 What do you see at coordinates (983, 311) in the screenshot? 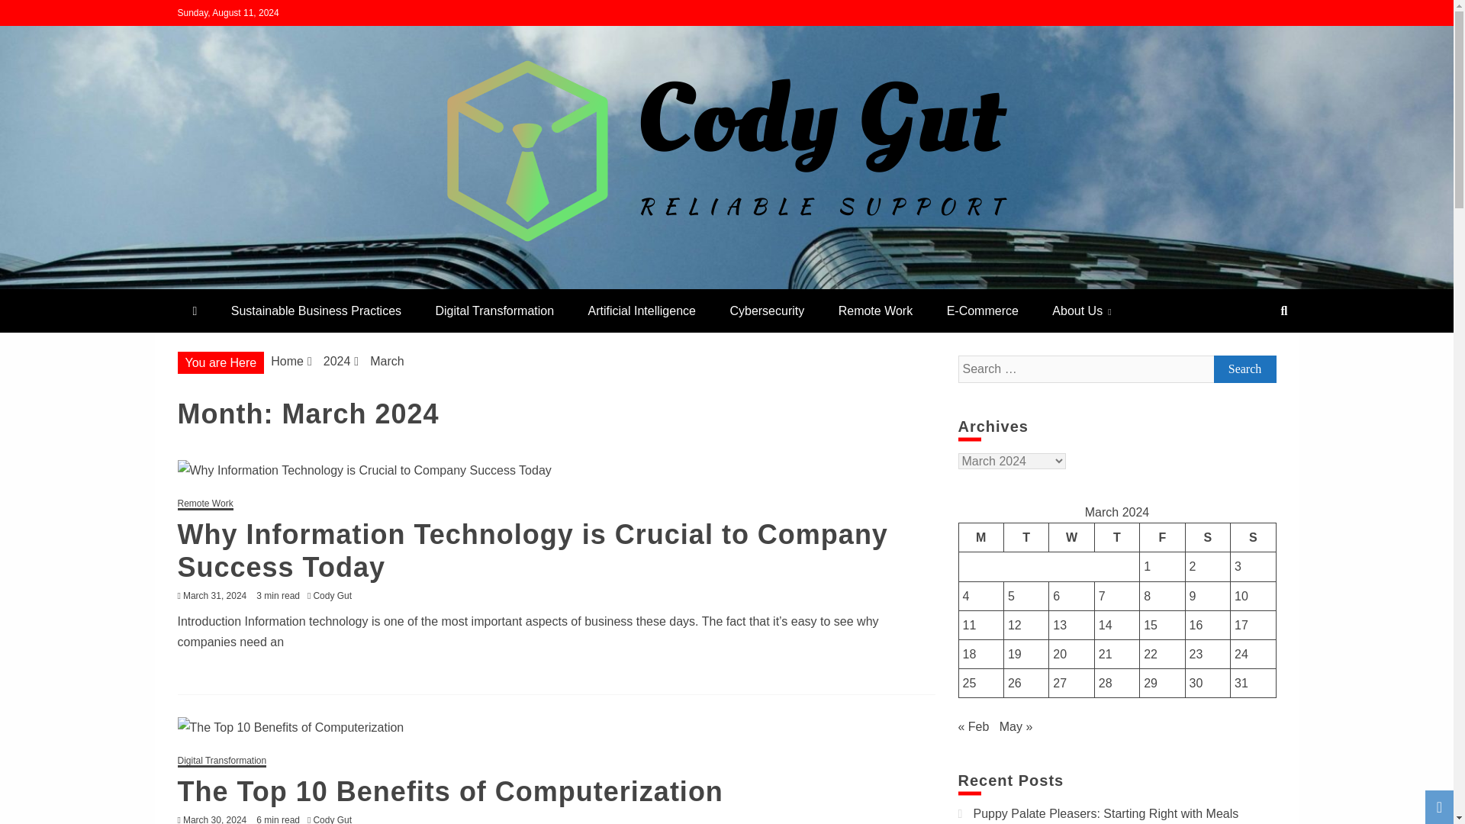
I see `E-Commerce` at bounding box center [983, 311].